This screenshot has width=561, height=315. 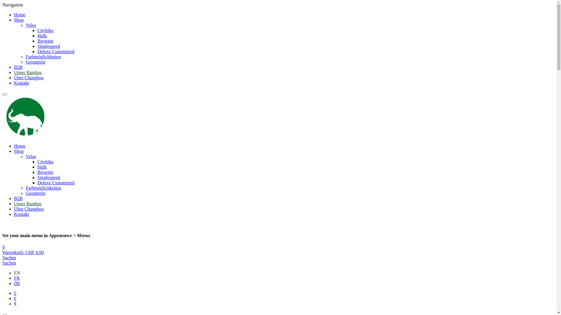 I want to click on Geometrie, so click(x=36, y=62).